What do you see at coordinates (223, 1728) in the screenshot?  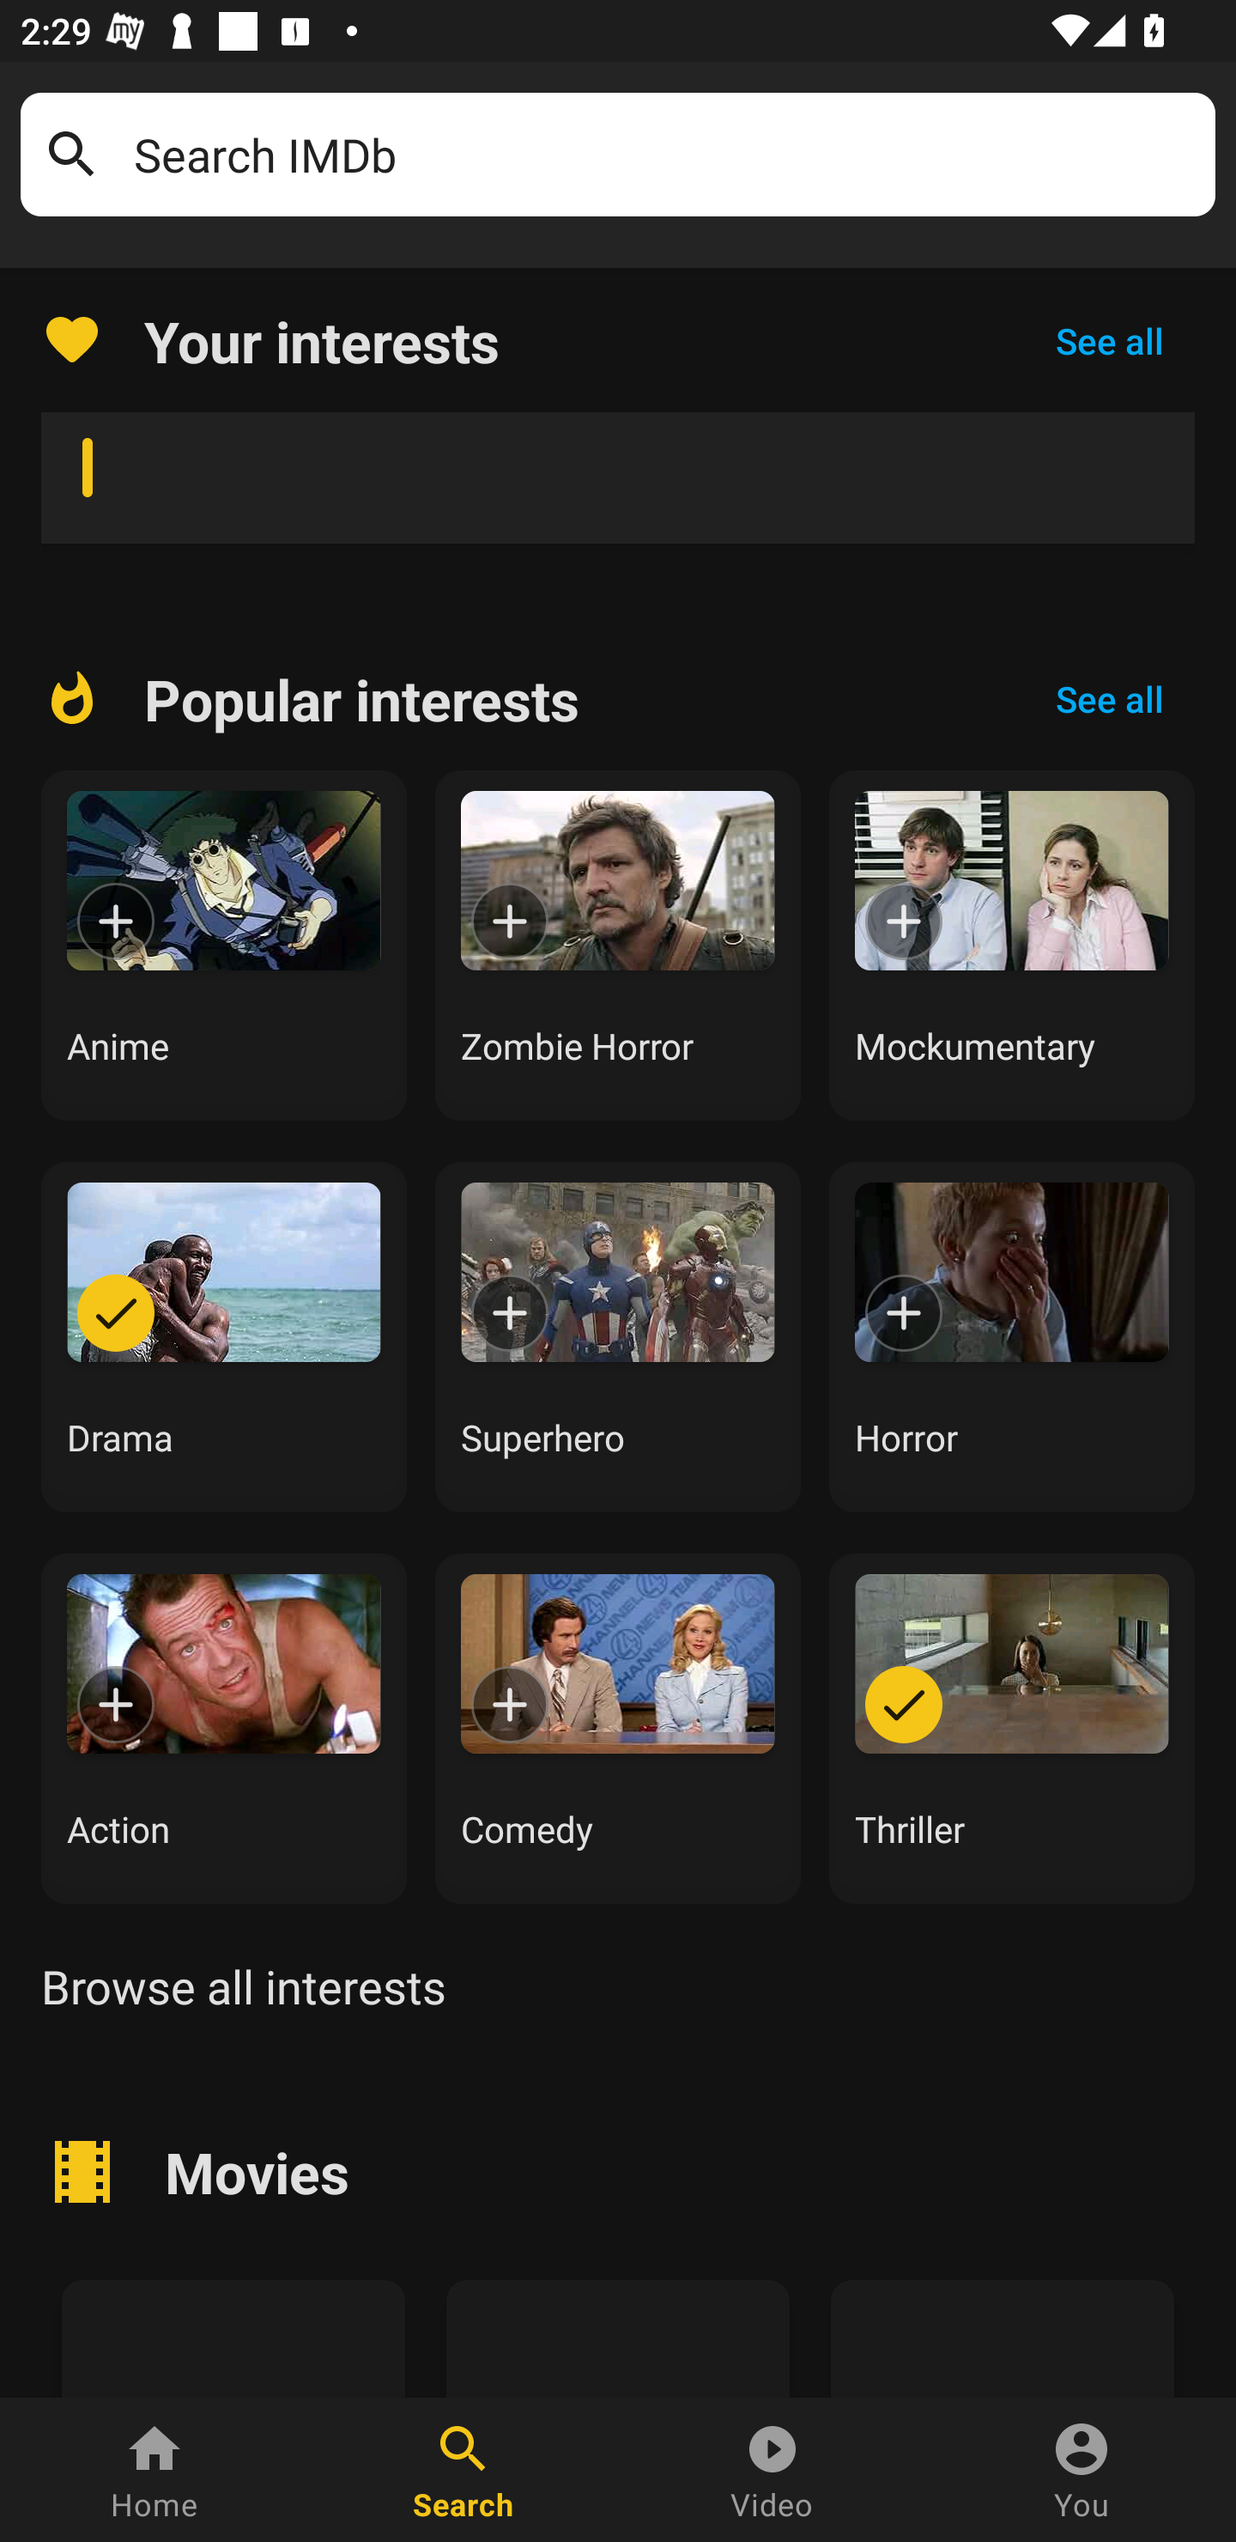 I see `Action` at bounding box center [223, 1728].